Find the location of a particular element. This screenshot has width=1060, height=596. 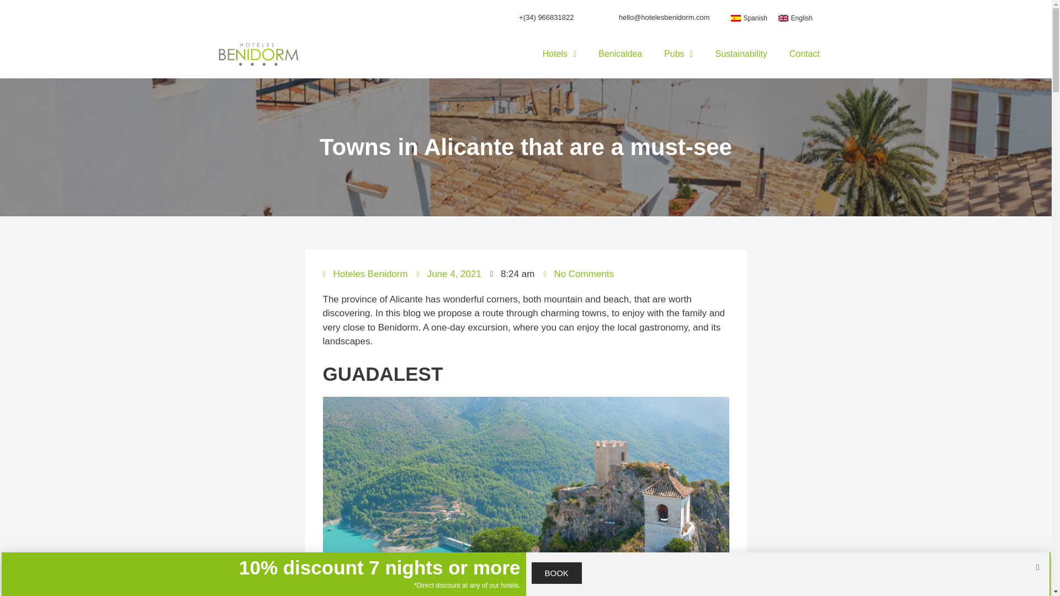

Benicaldea is located at coordinates (619, 54).